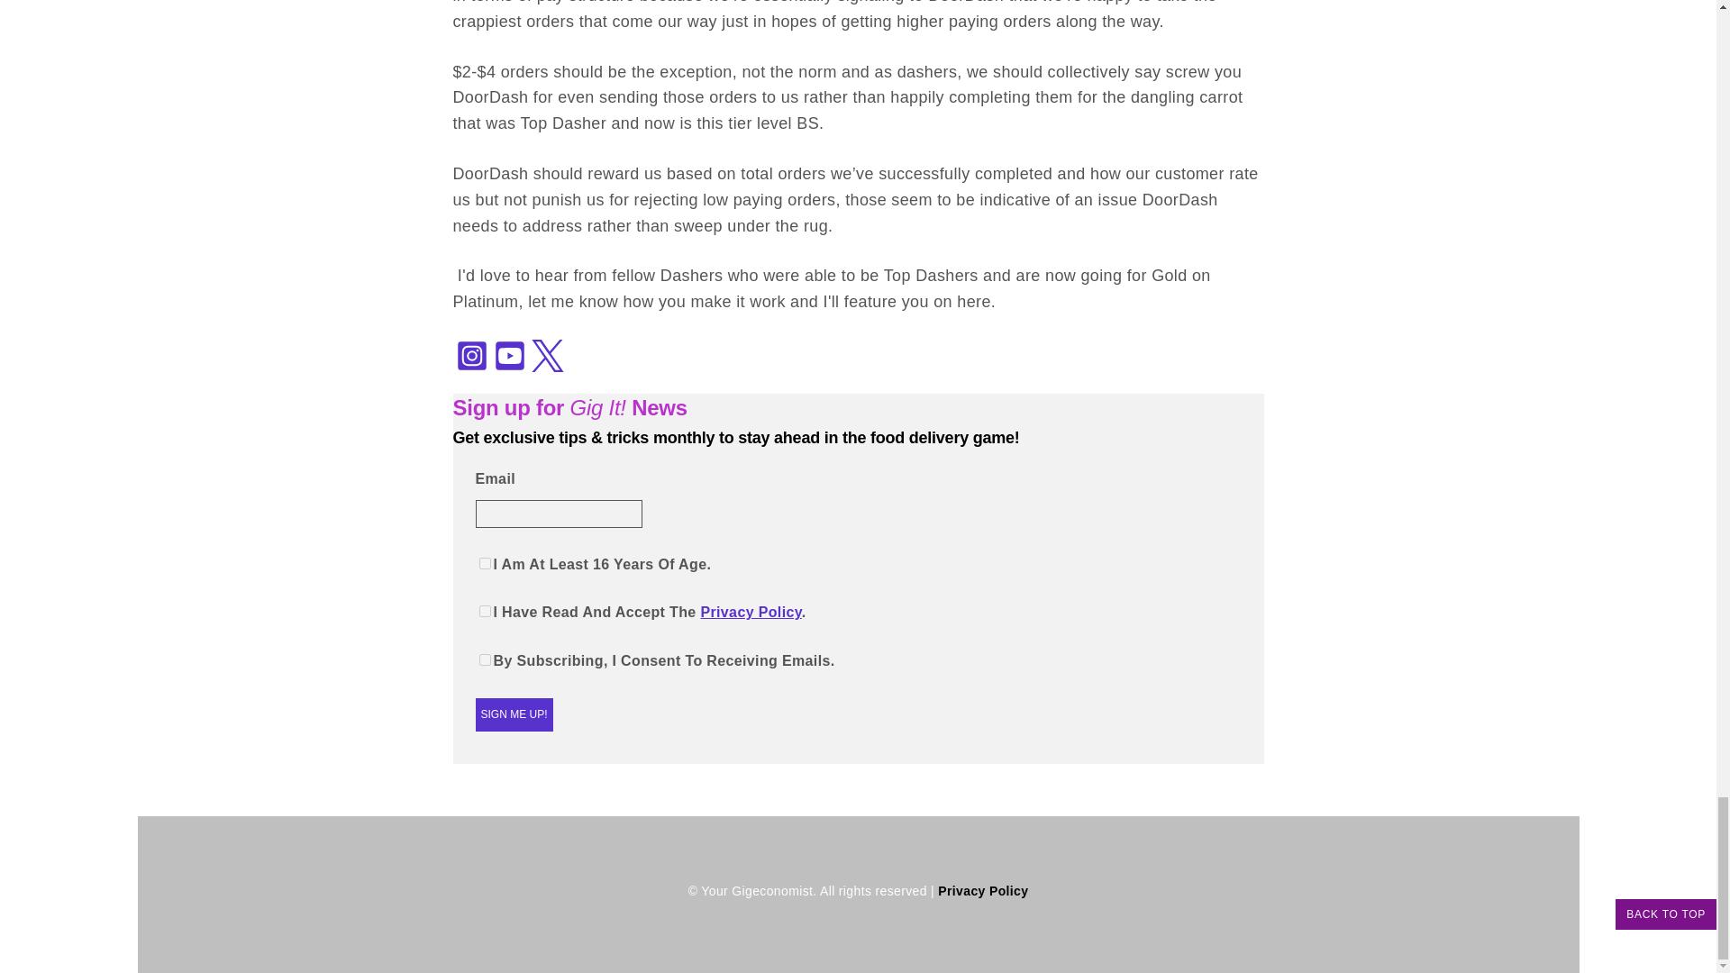 This screenshot has height=973, width=1730. What do you see at coordinates (485, 611) in the screenshot?
I see `on` at bounding box center [485, 611].